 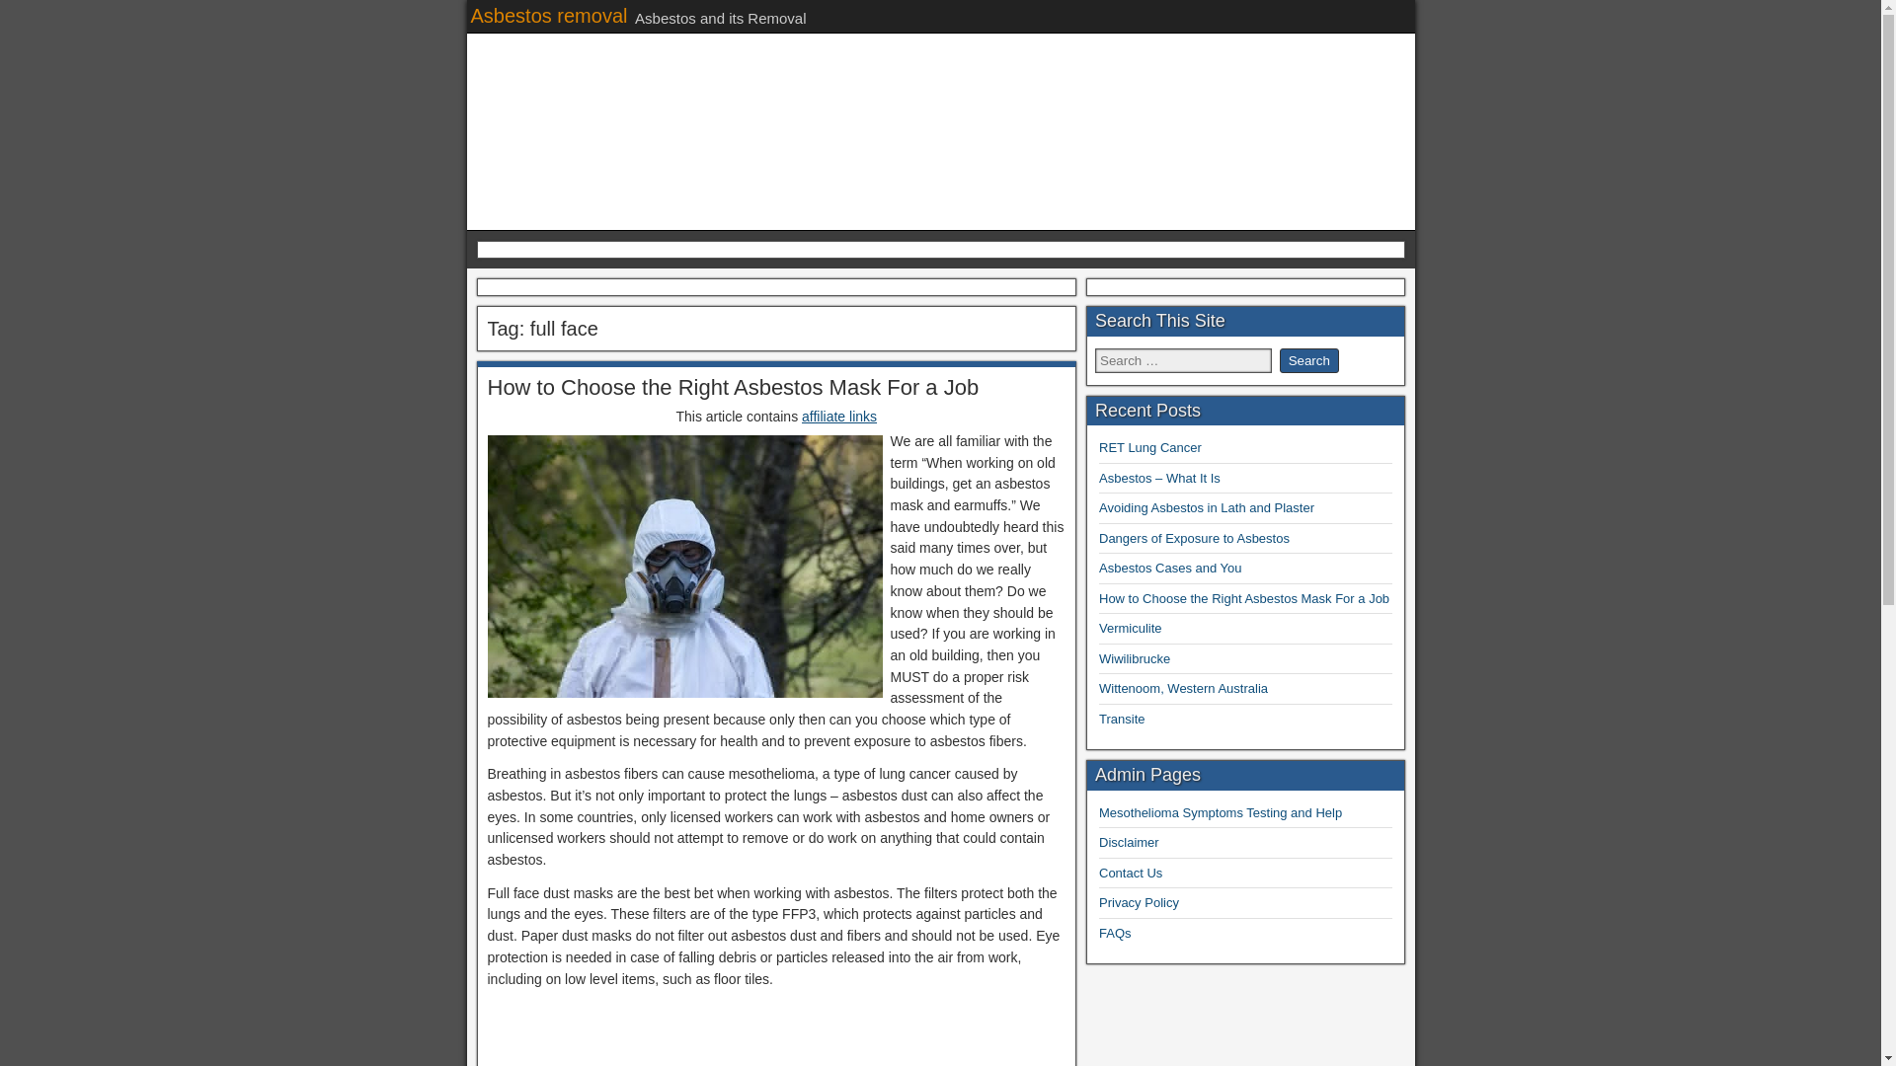 What do you see at coordinates (1122, 719) in the screenshot?
I see `Transite` at bounding box center [1122, 719].